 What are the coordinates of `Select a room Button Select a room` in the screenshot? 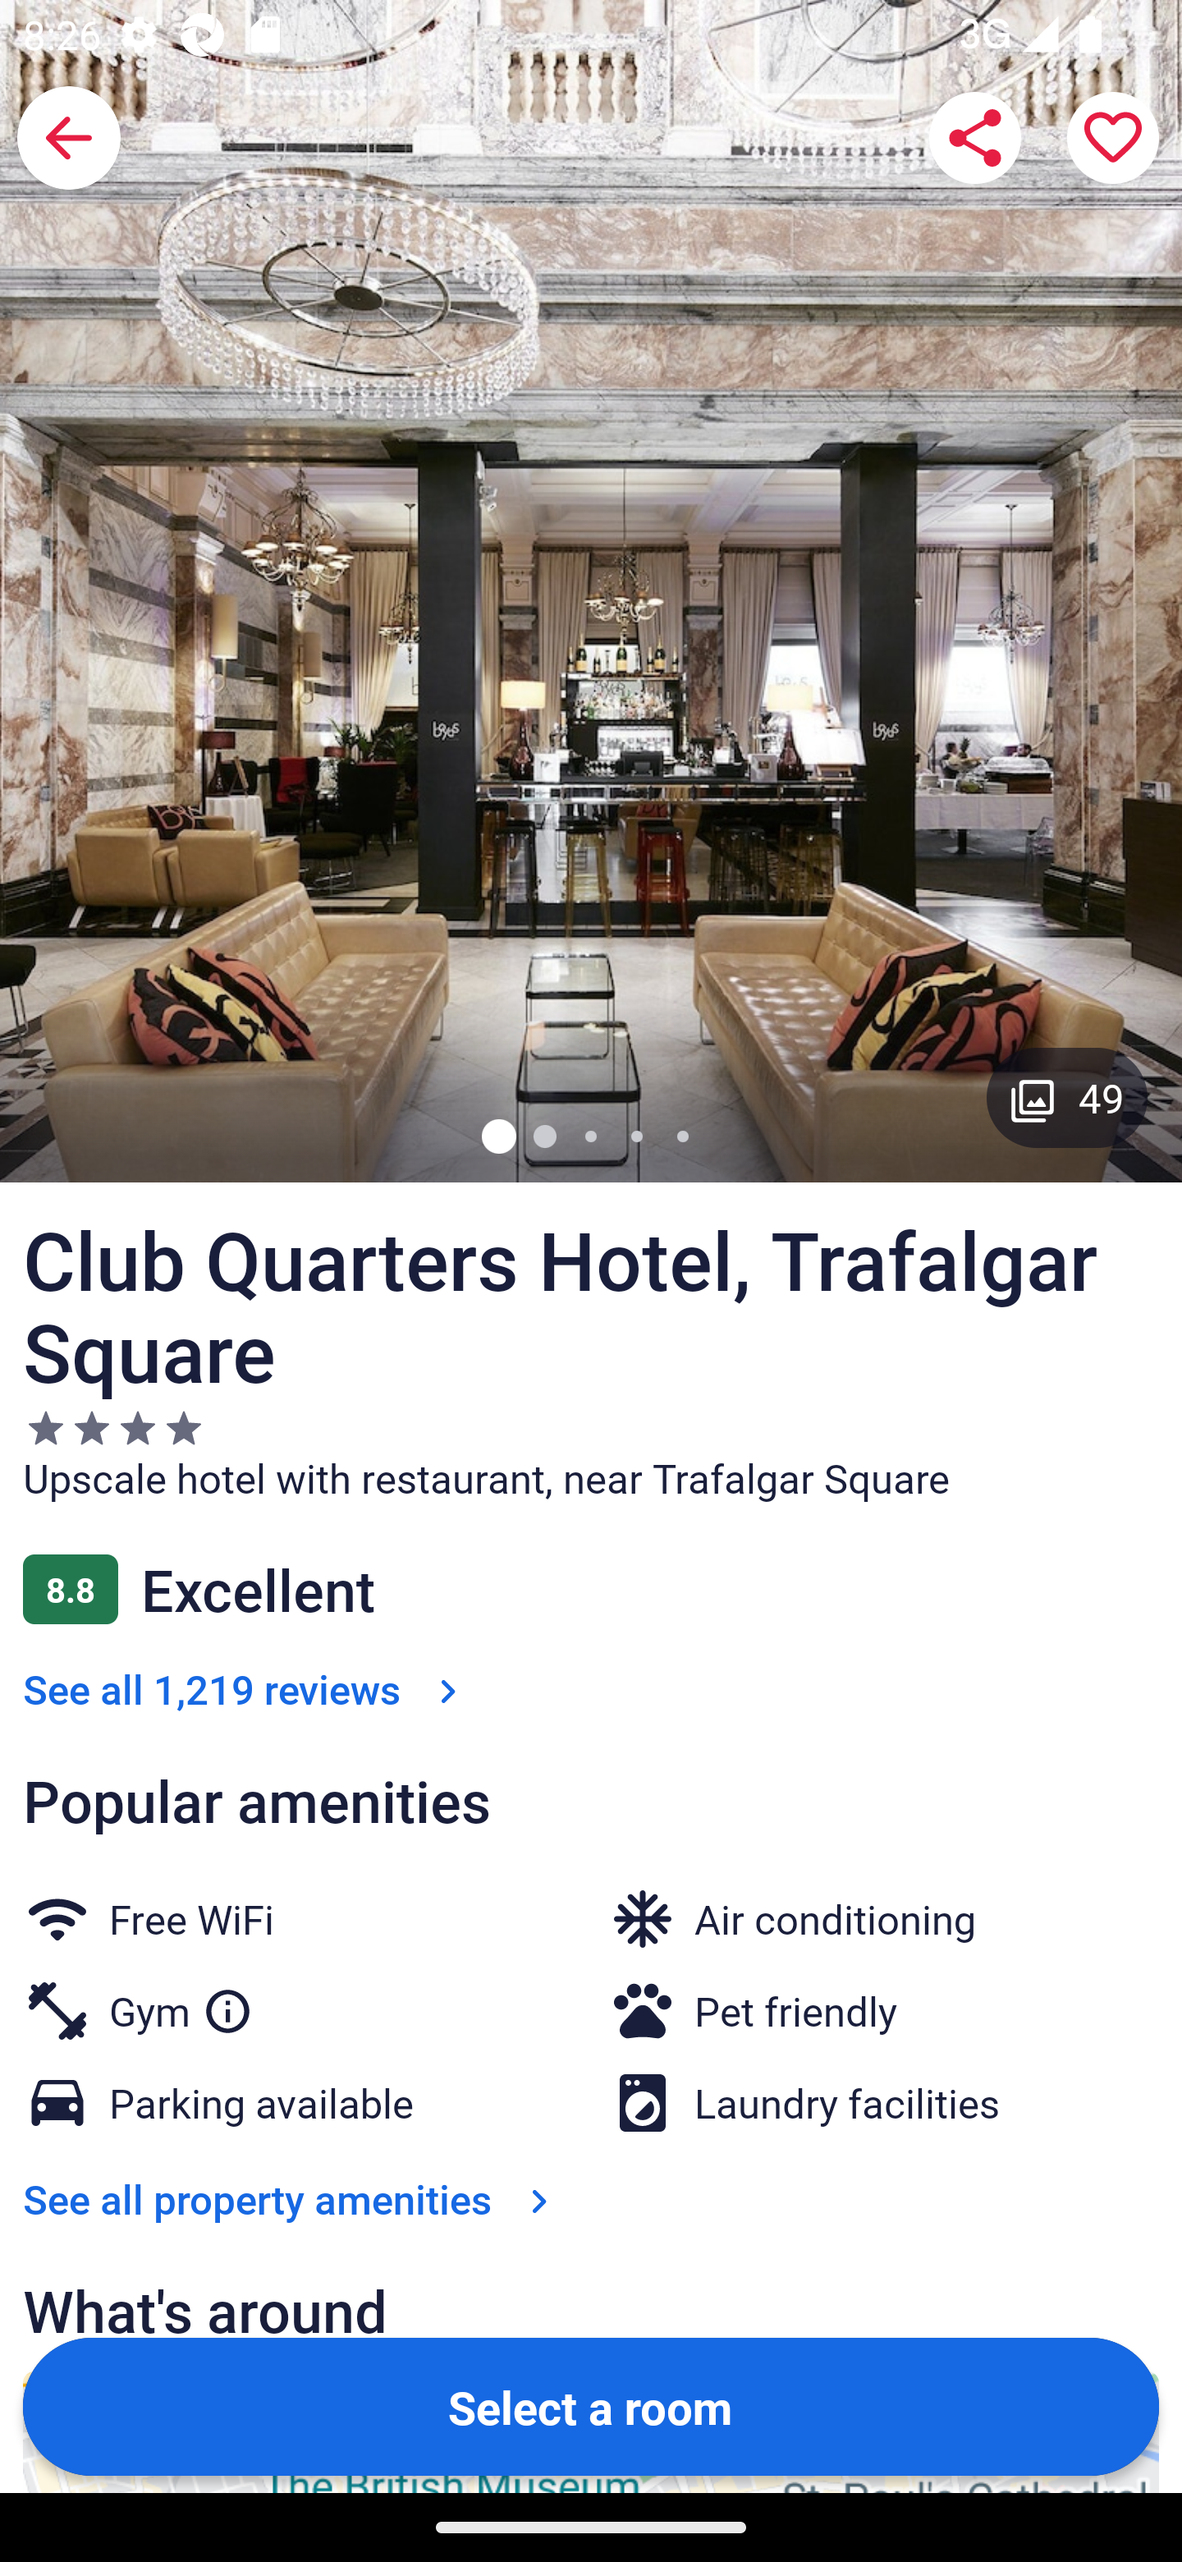 It's located at (591, 2405).